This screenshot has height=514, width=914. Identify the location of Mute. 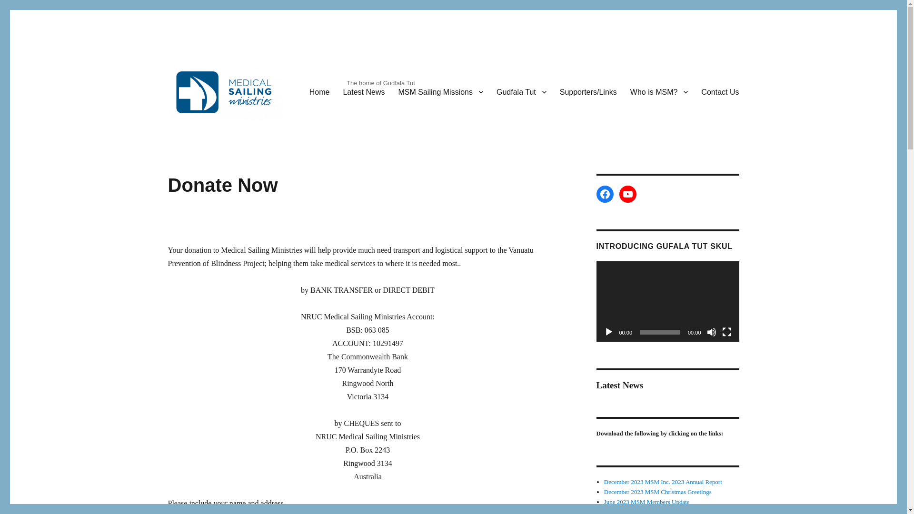
(711, 332).